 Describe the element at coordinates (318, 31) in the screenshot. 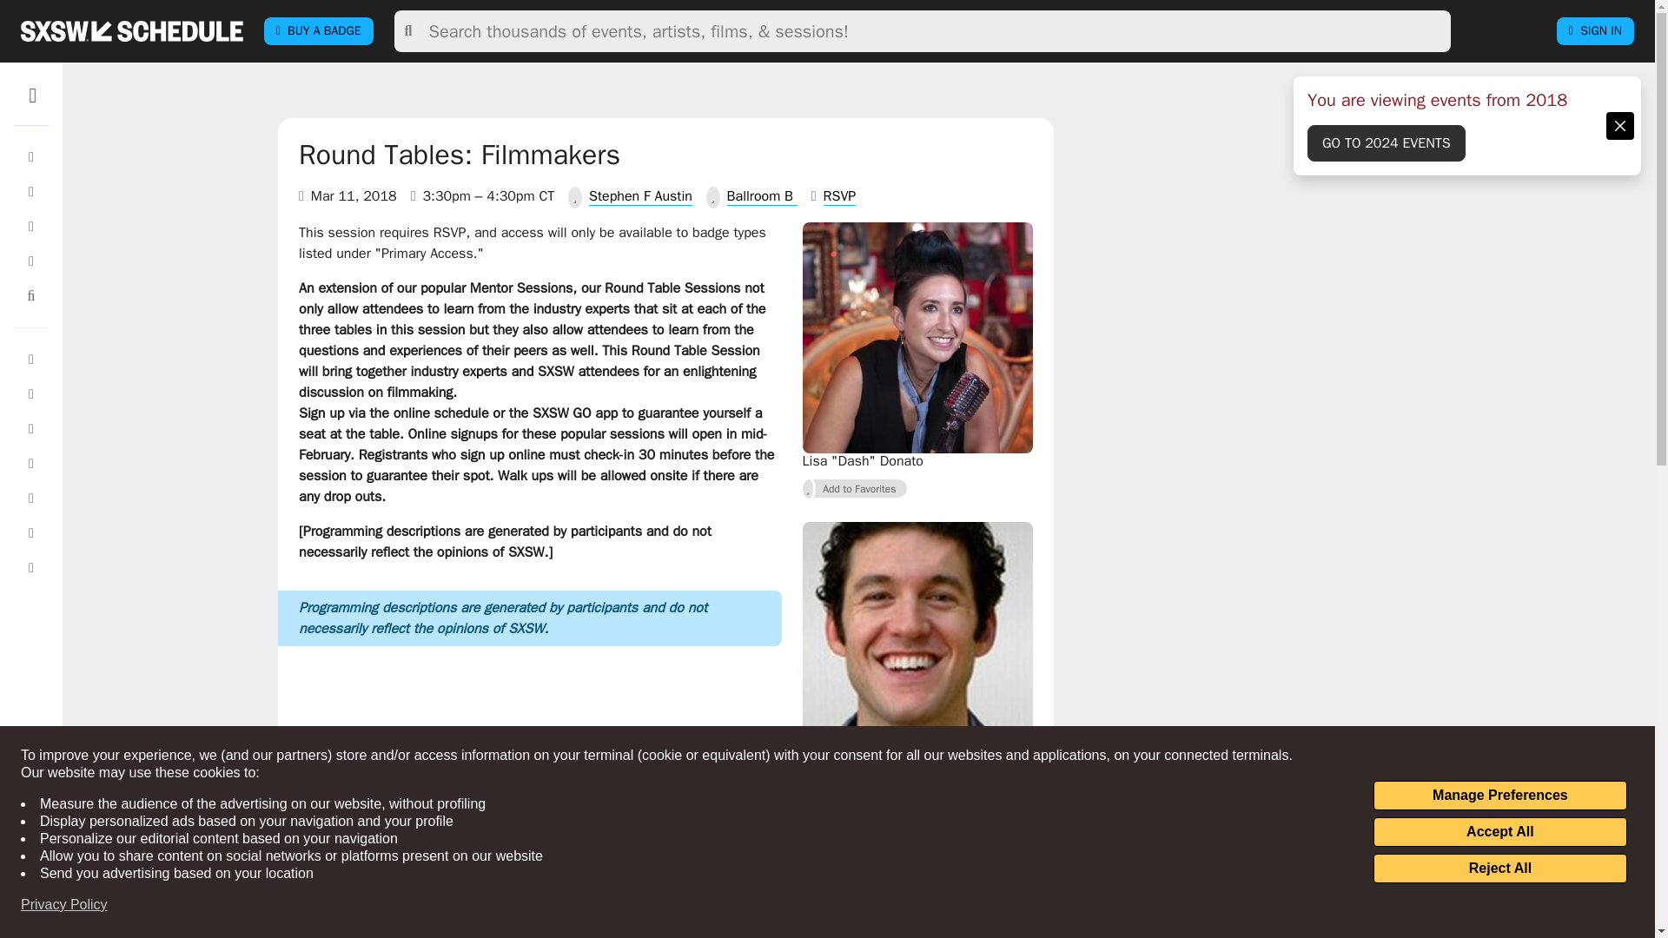

I see `BUY A BADGE` at that location.